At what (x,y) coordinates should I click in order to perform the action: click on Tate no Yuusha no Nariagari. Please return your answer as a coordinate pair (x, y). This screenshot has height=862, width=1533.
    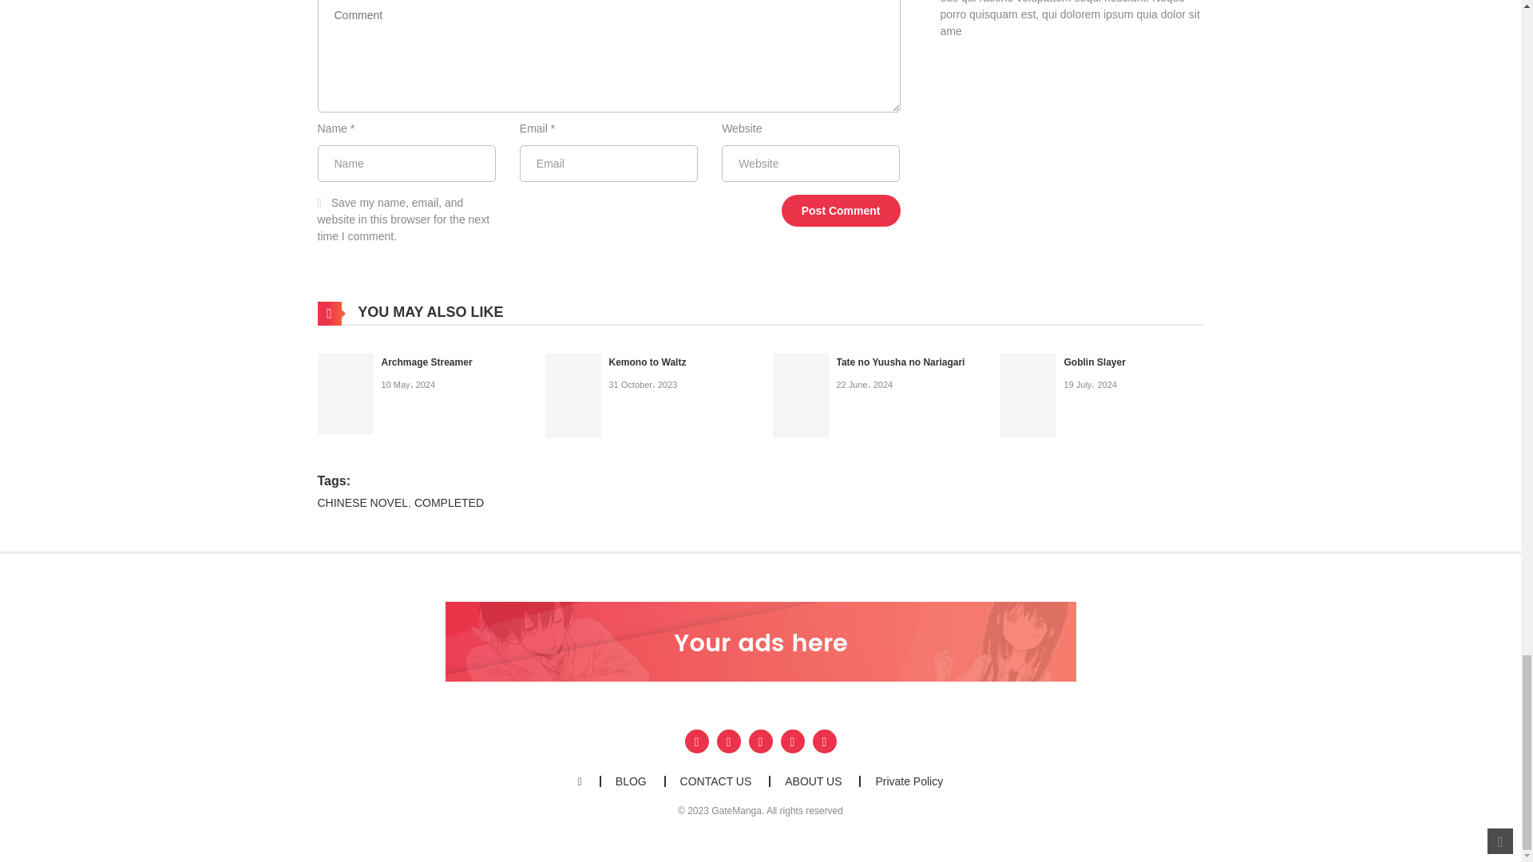
    Looking at the image, I should click on (901, 362).